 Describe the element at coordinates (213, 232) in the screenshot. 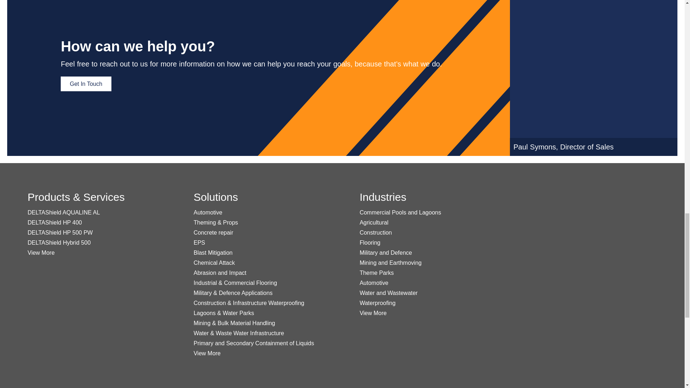

I see `Concrete repair` at that location.